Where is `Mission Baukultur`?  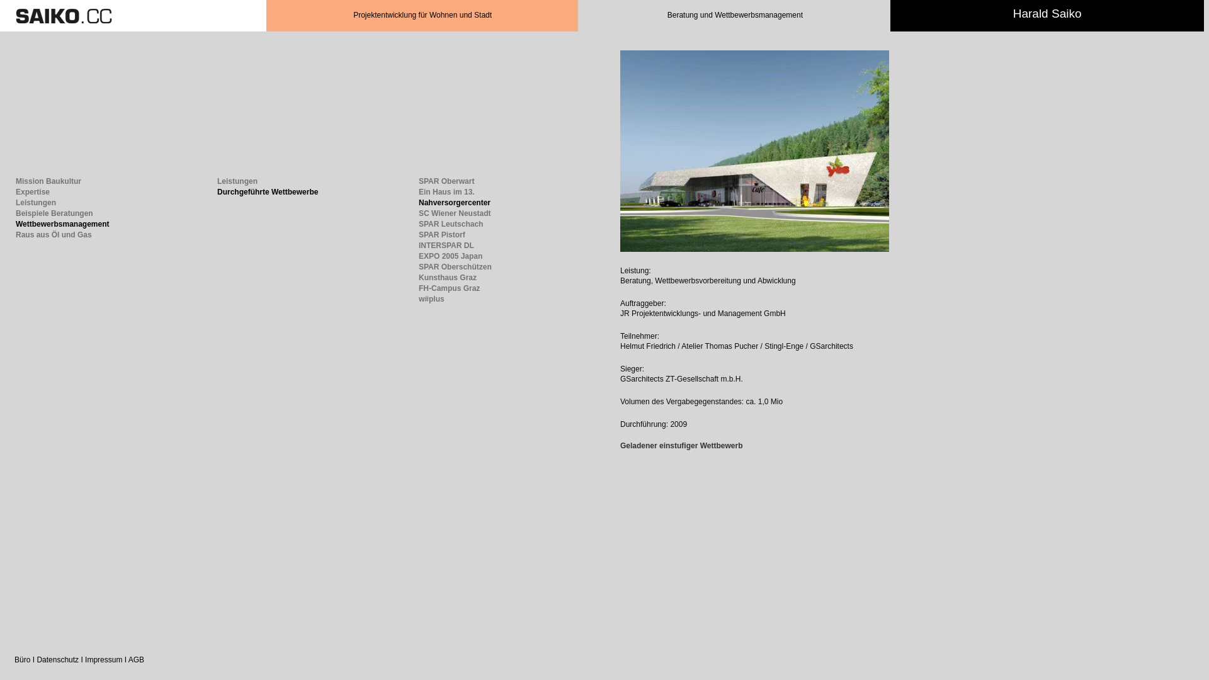 Mission Baukultur is located at coordinates (59, 181).